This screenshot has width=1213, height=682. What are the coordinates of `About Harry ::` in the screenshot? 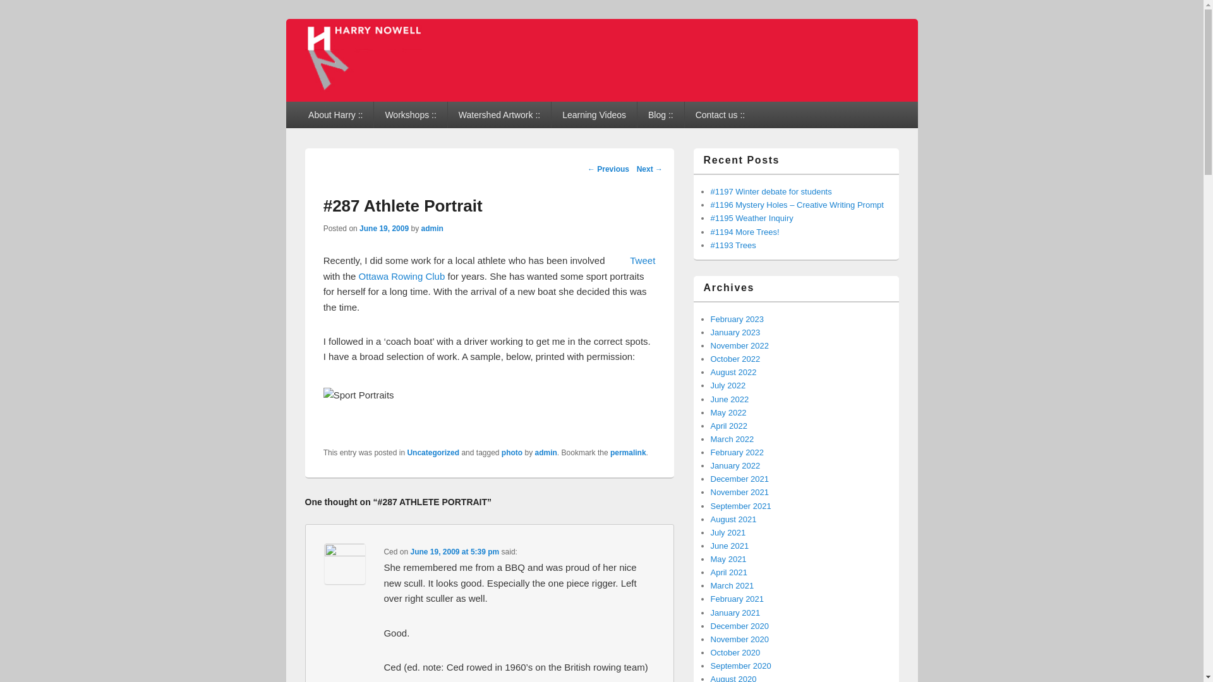 It's located at (335, 115).